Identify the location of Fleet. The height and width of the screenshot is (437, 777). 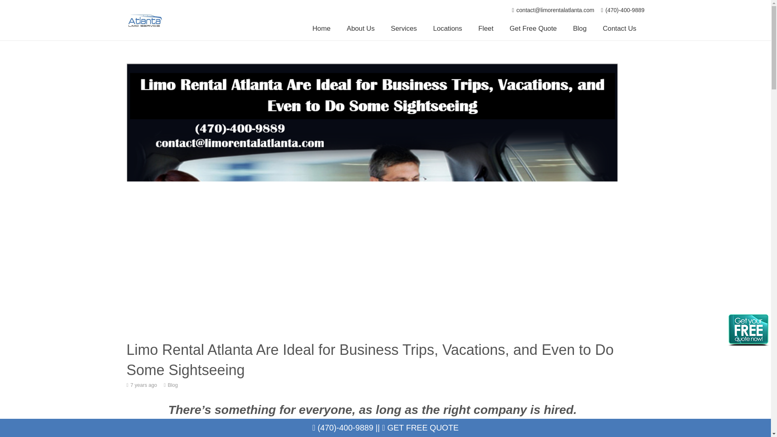
(486, 29).